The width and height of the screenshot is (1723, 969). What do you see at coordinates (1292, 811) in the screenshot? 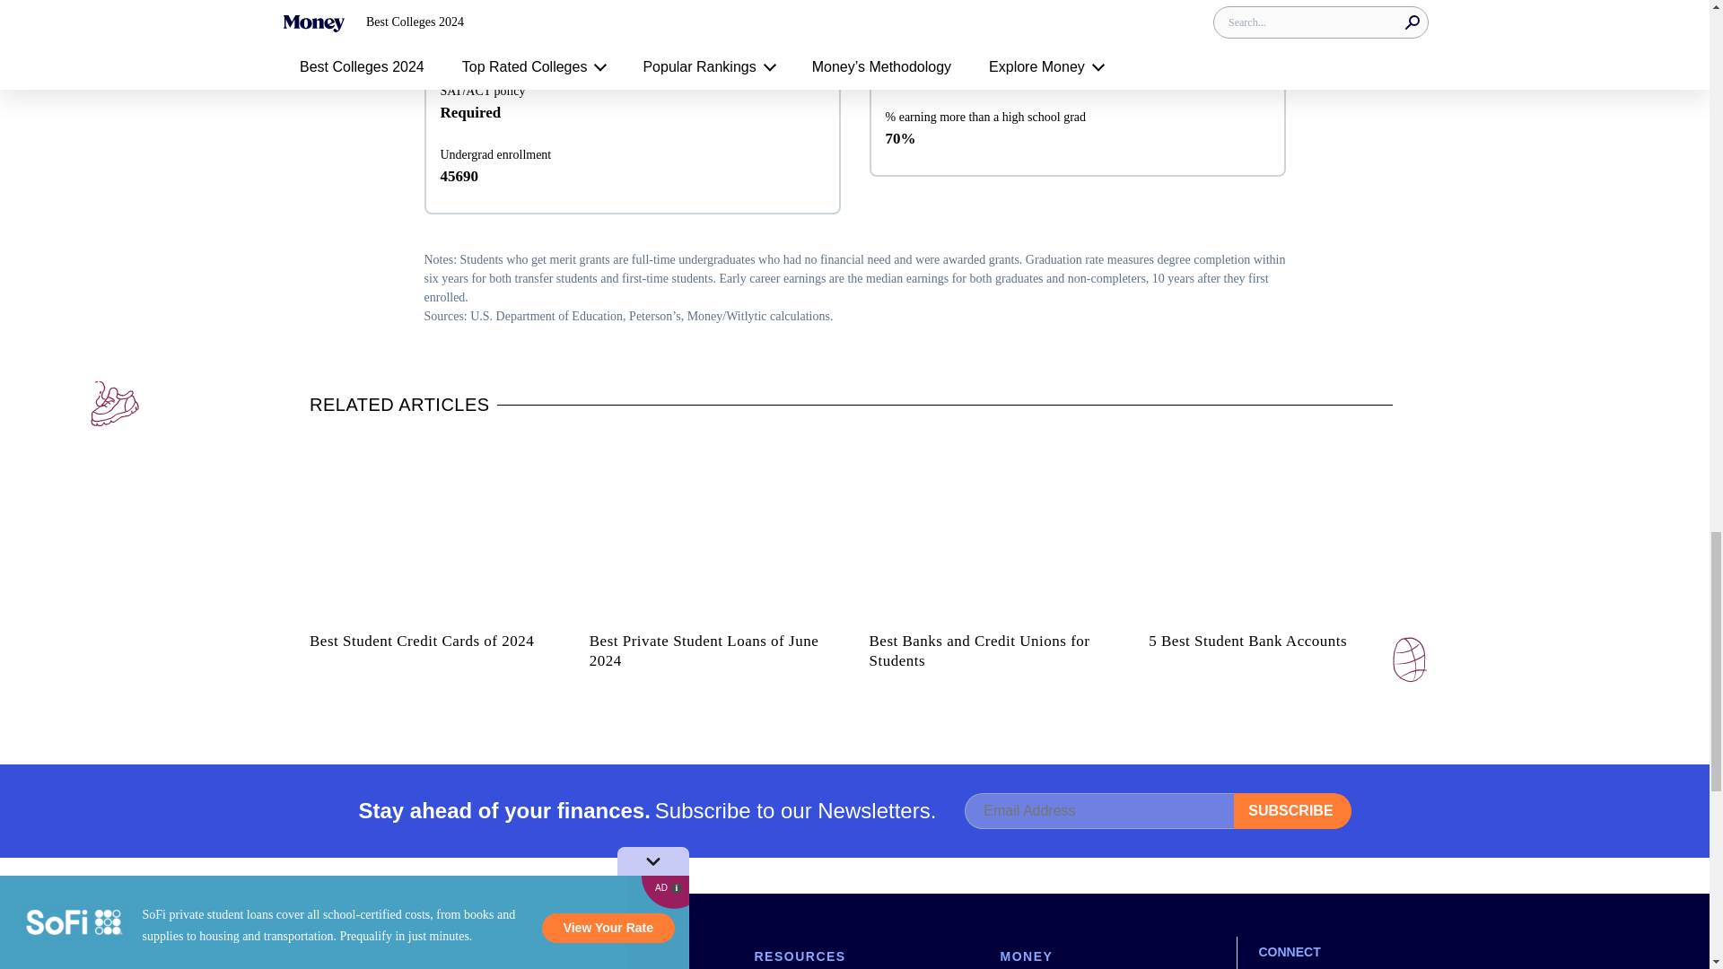
I see `Subscribe` at bounding box center [1292, 811].